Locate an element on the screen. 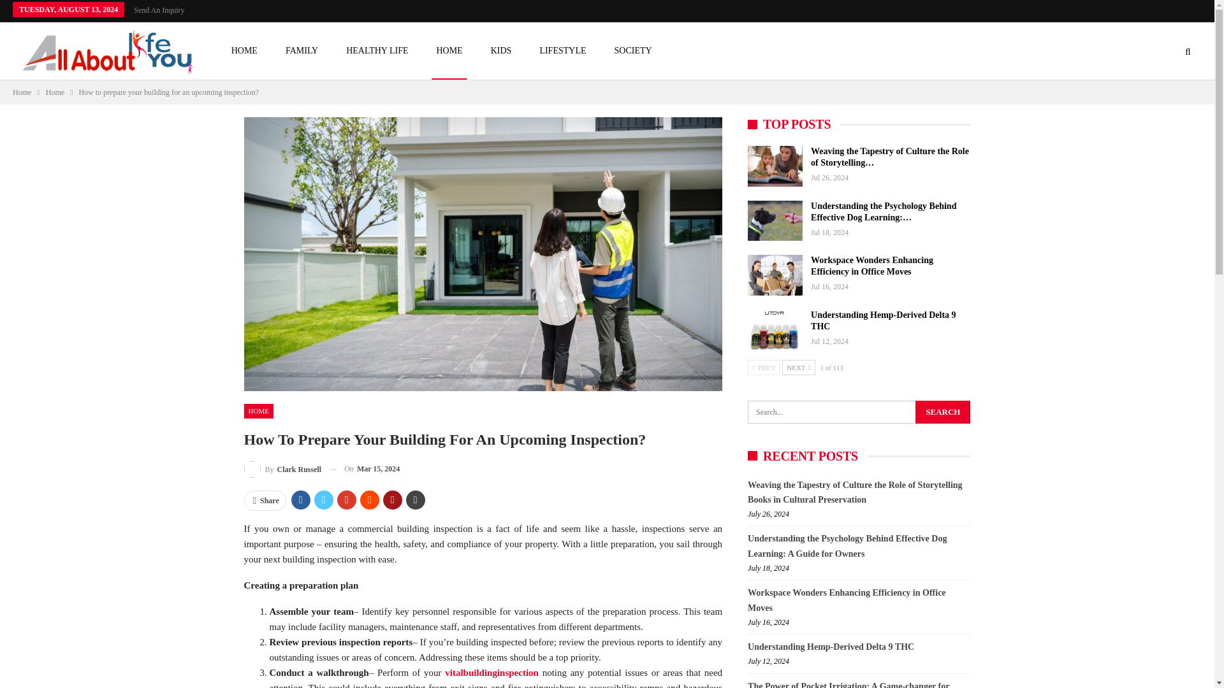  By Clark Russell is located at coordinates (282, 469).